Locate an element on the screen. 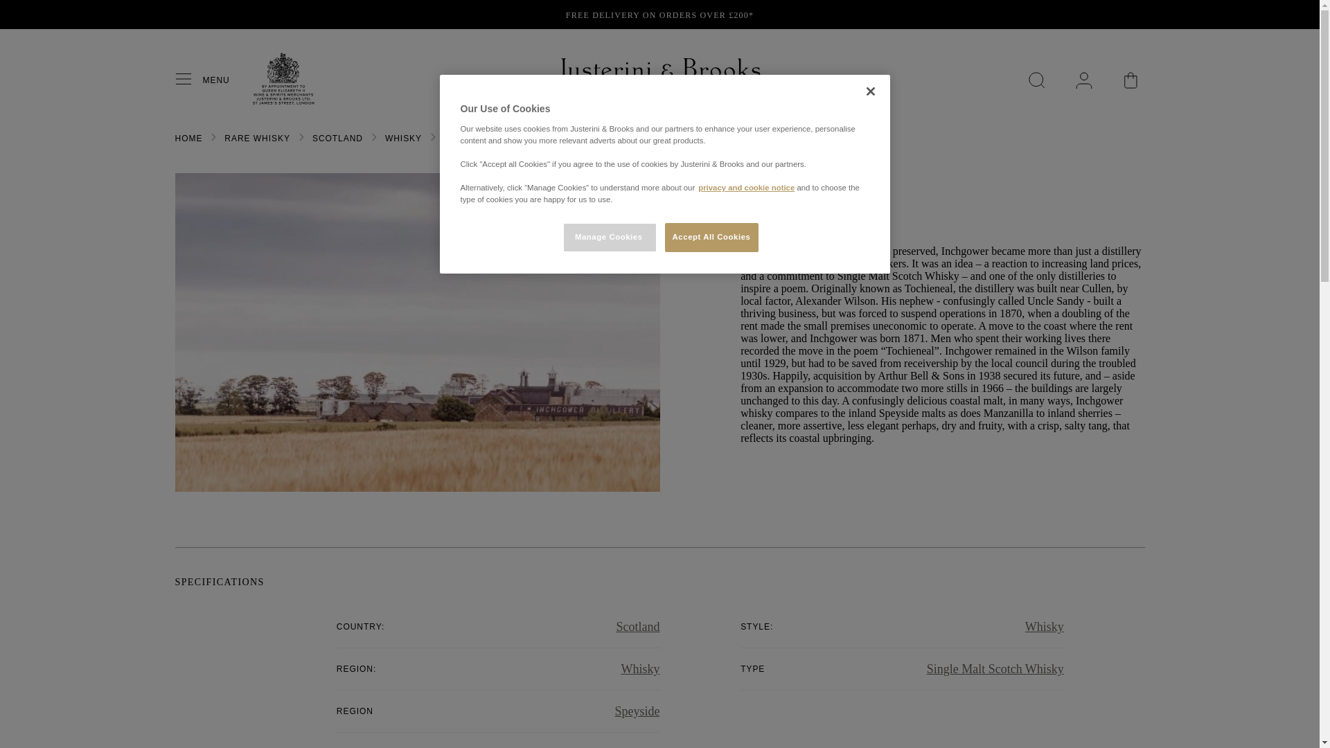 The width and height of the screenshot is (1330, 748). Chevron Right is located at coordinates (213, 137).